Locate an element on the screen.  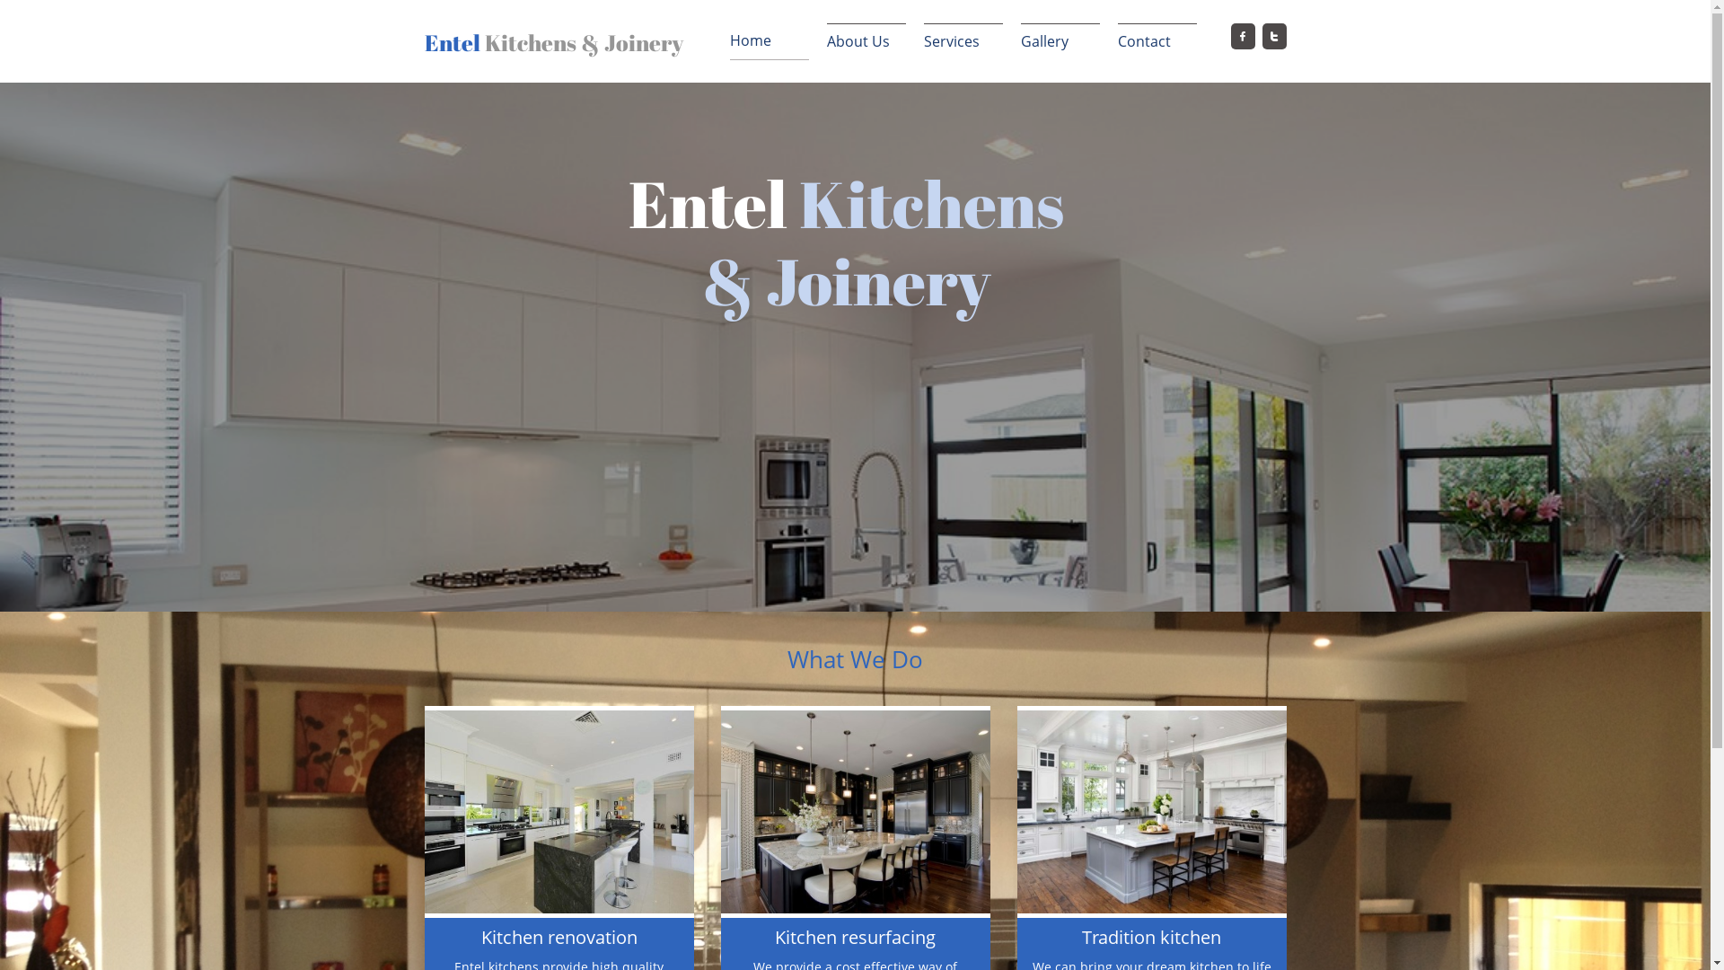
About Us is located at coordinates (866, 41).